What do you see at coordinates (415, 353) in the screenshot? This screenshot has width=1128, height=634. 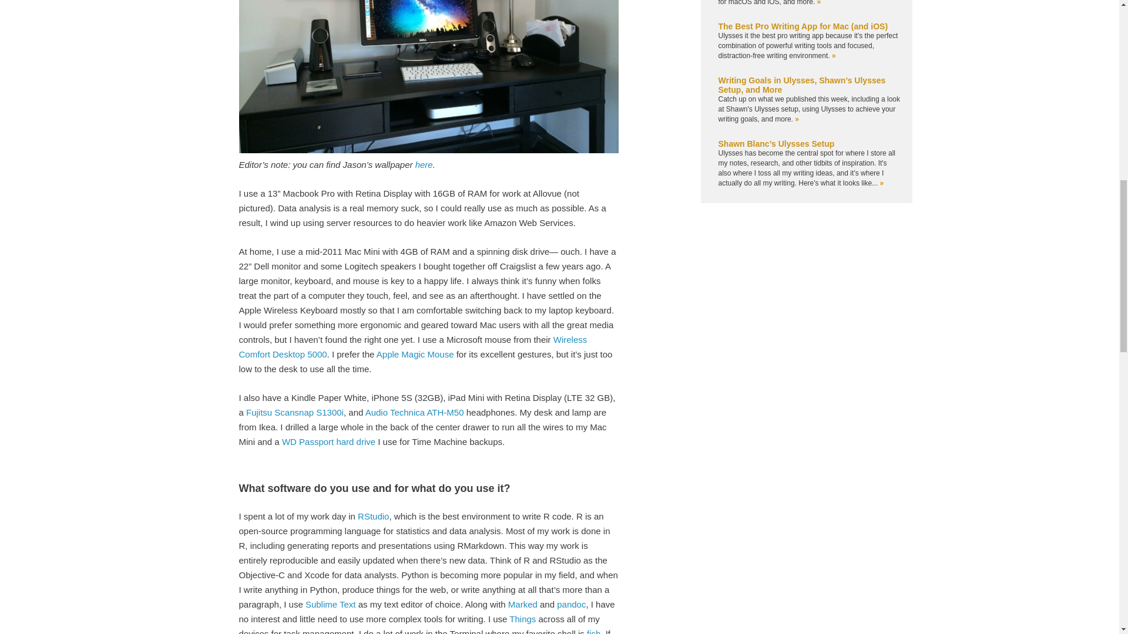 I see `Apple Magic Mouse` at bounding box center [415, 353].